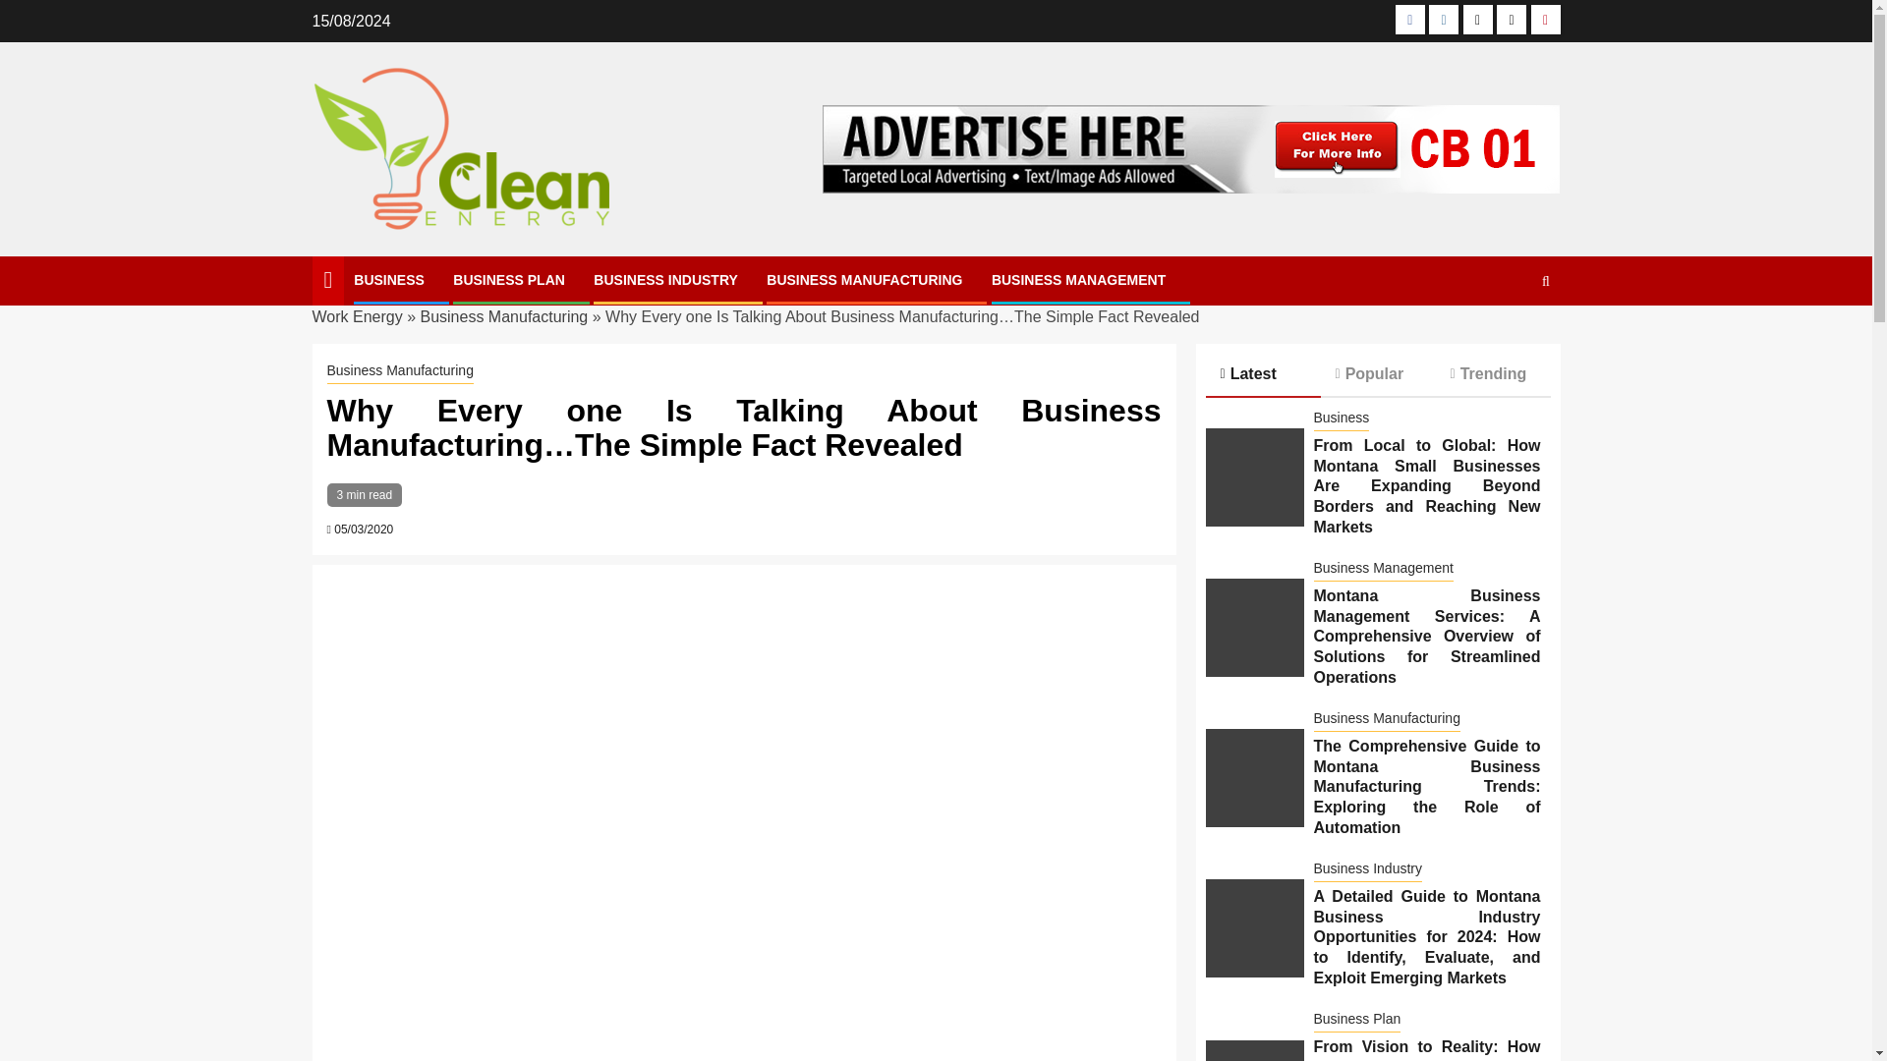 The image size is (1887, 1061). I want to click on BUSINESS MANUFACTURING, so click(864, 279).